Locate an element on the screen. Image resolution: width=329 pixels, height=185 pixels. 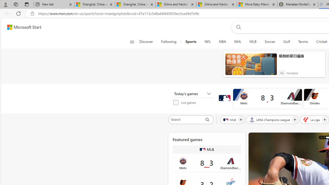
Class: button-glyph is located at coordinates (132, 42).